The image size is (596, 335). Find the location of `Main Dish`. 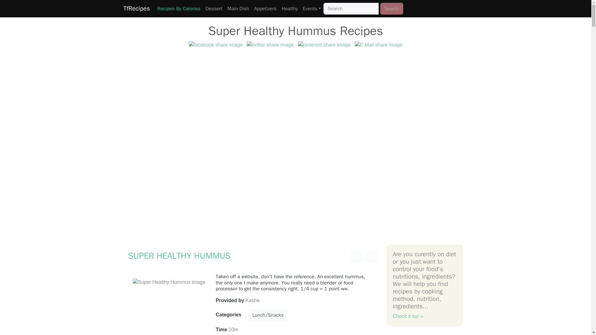

Main Dish is located at coordinates (238, 8).